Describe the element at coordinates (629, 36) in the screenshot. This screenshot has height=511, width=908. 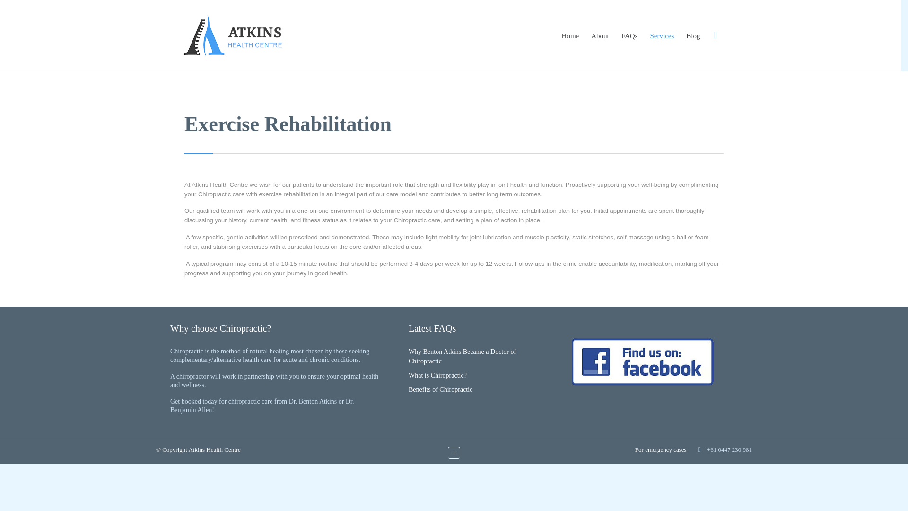
I see `FAQs` at that location.